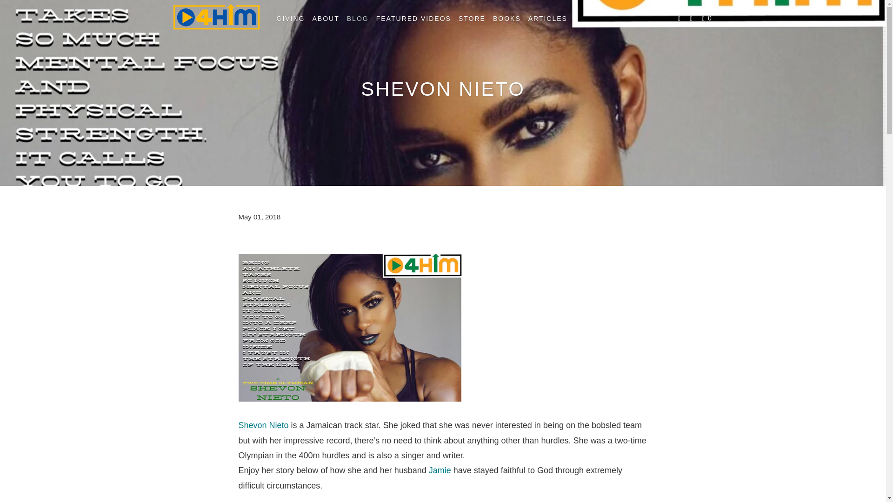 The image size is (893, 502). I want to click on BLOG, so click(357, 19).